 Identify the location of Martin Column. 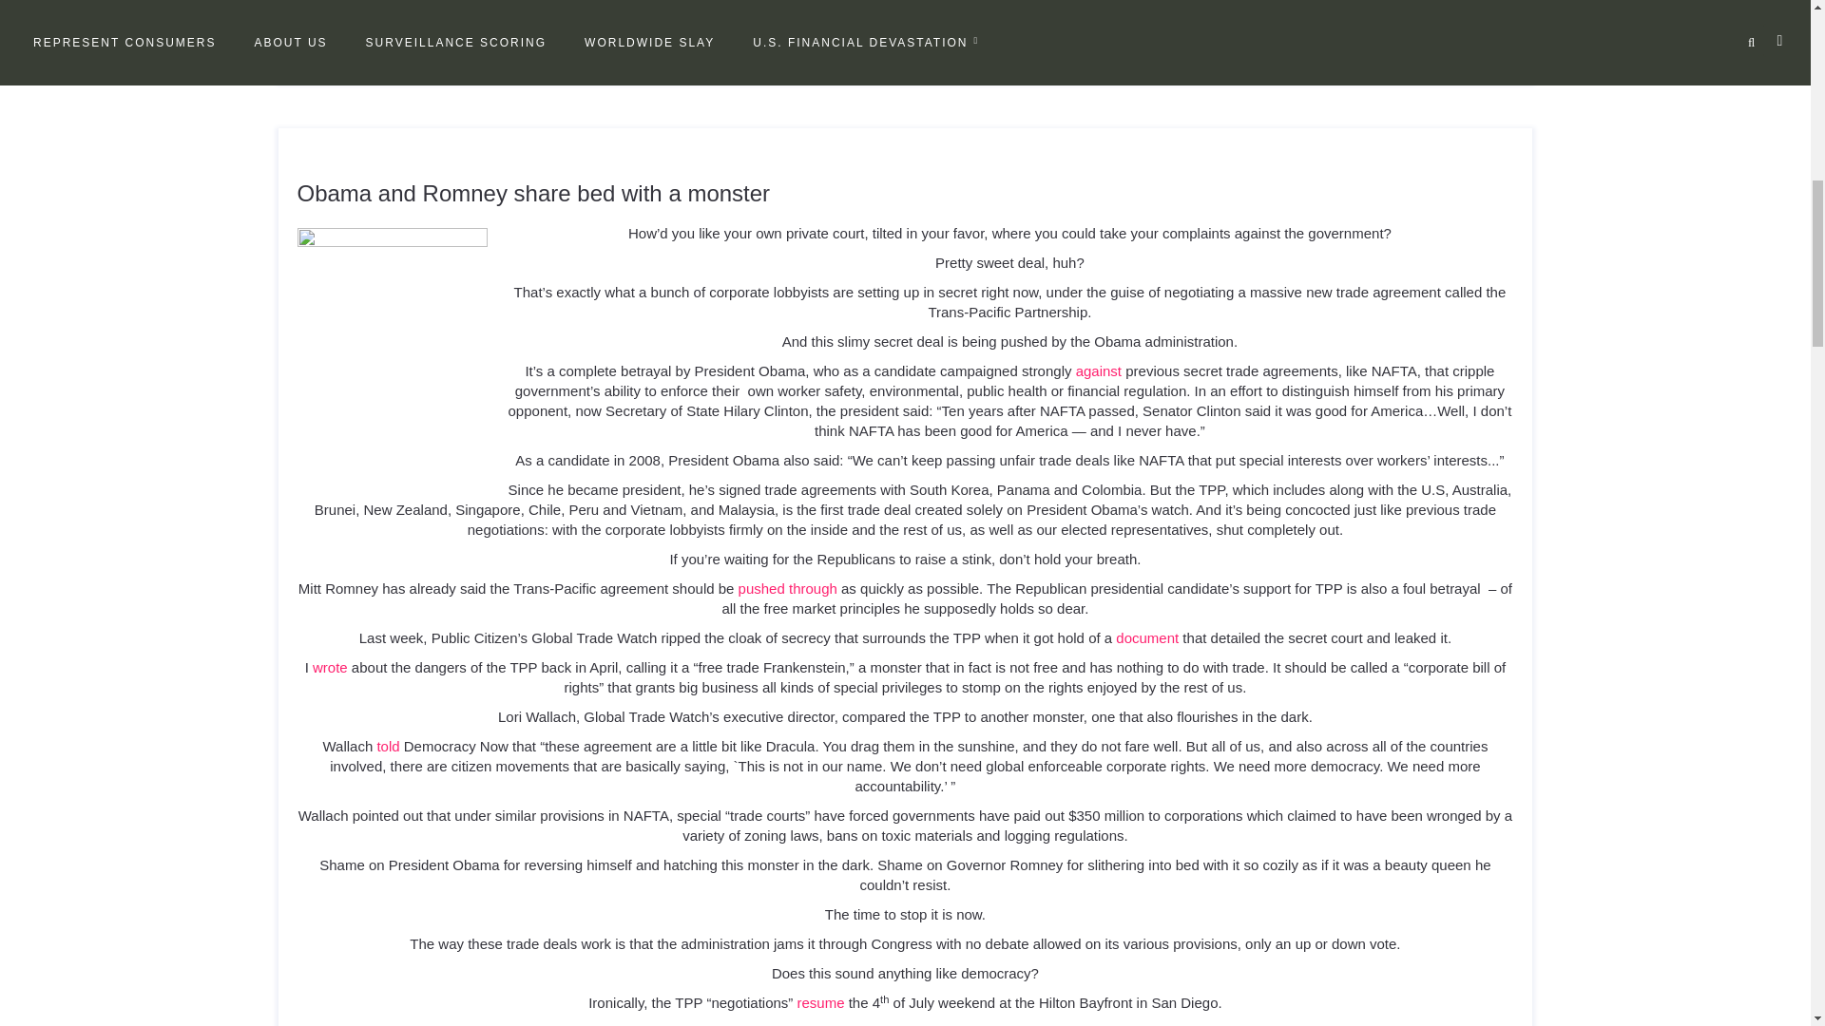
(409, 51).